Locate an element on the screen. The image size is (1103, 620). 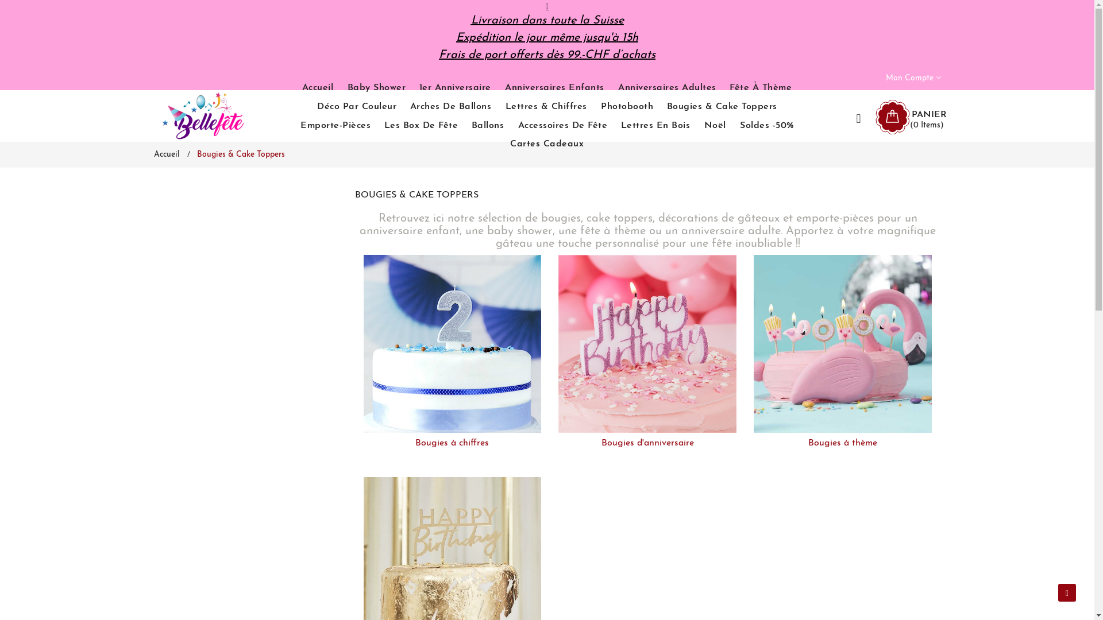
Cartes Cadeaux is located at coordinates (547, 145).